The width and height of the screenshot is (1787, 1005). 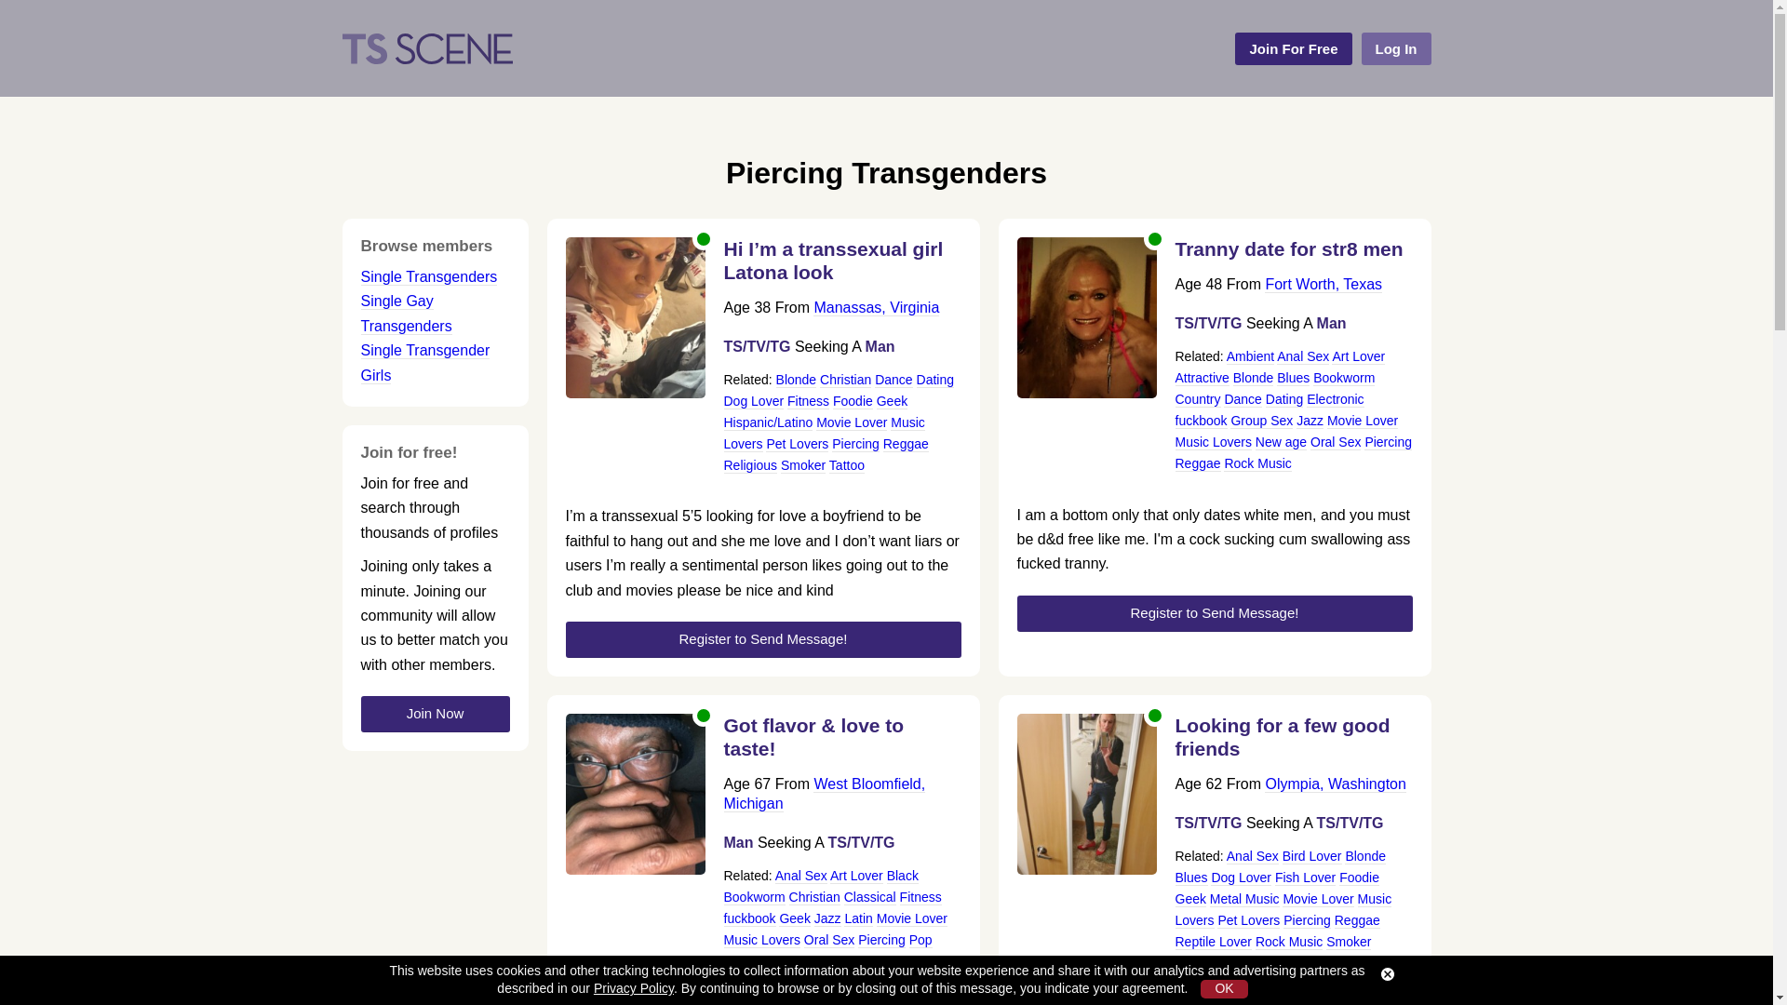 I want to click on Manassas, Virginia, so click(x=876, y=307).